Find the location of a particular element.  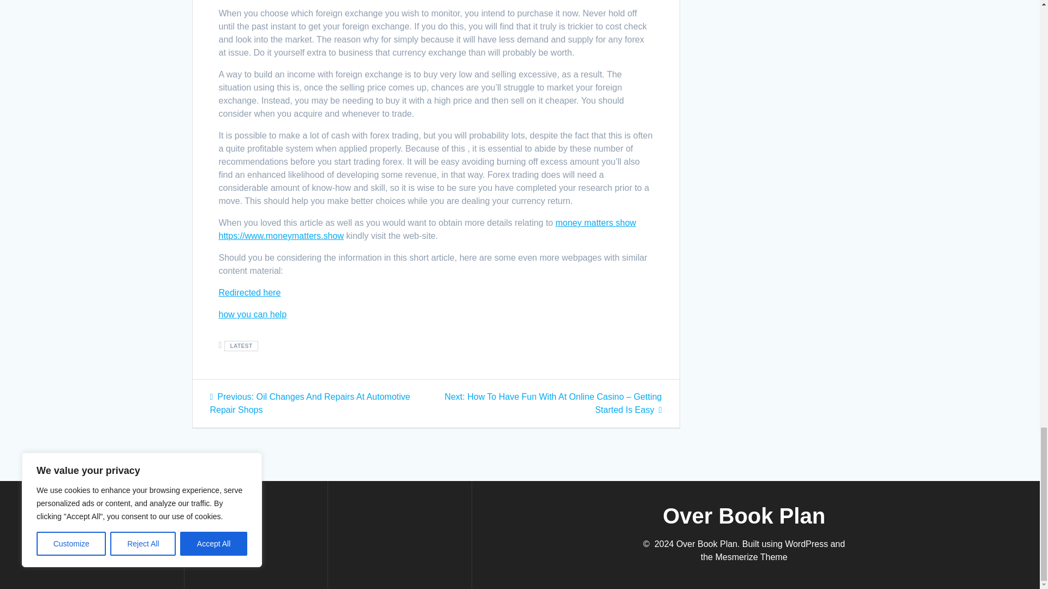

Redirected here is located at coordinates (249, 292).